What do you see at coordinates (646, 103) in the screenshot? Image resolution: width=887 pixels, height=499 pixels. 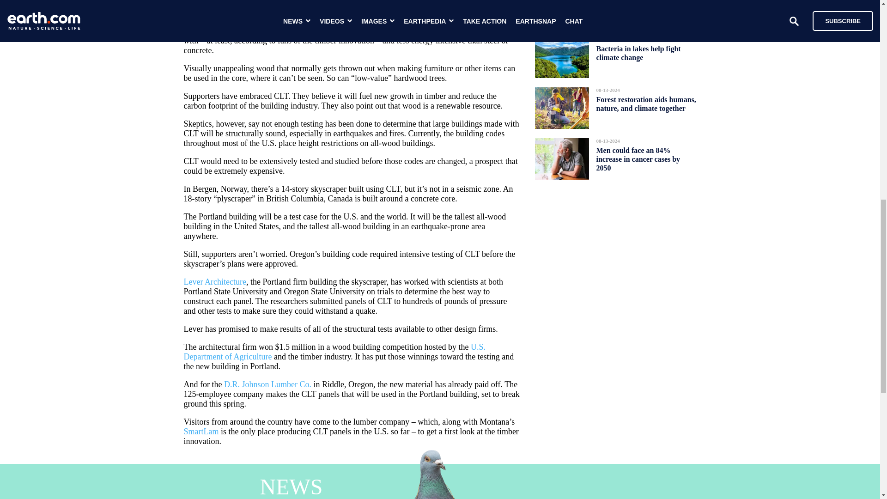 I see `Forest restoration aids humans, nature, and climate together` at bounding box center [646, 103].